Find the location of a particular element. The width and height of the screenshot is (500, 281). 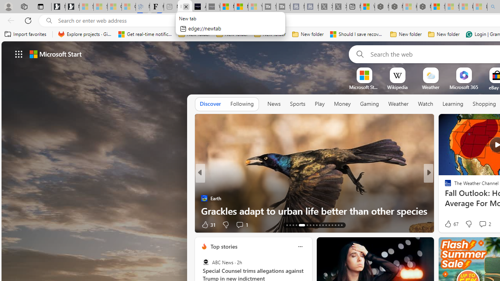

Cents + Purpose is located at coordinates (445, 198).